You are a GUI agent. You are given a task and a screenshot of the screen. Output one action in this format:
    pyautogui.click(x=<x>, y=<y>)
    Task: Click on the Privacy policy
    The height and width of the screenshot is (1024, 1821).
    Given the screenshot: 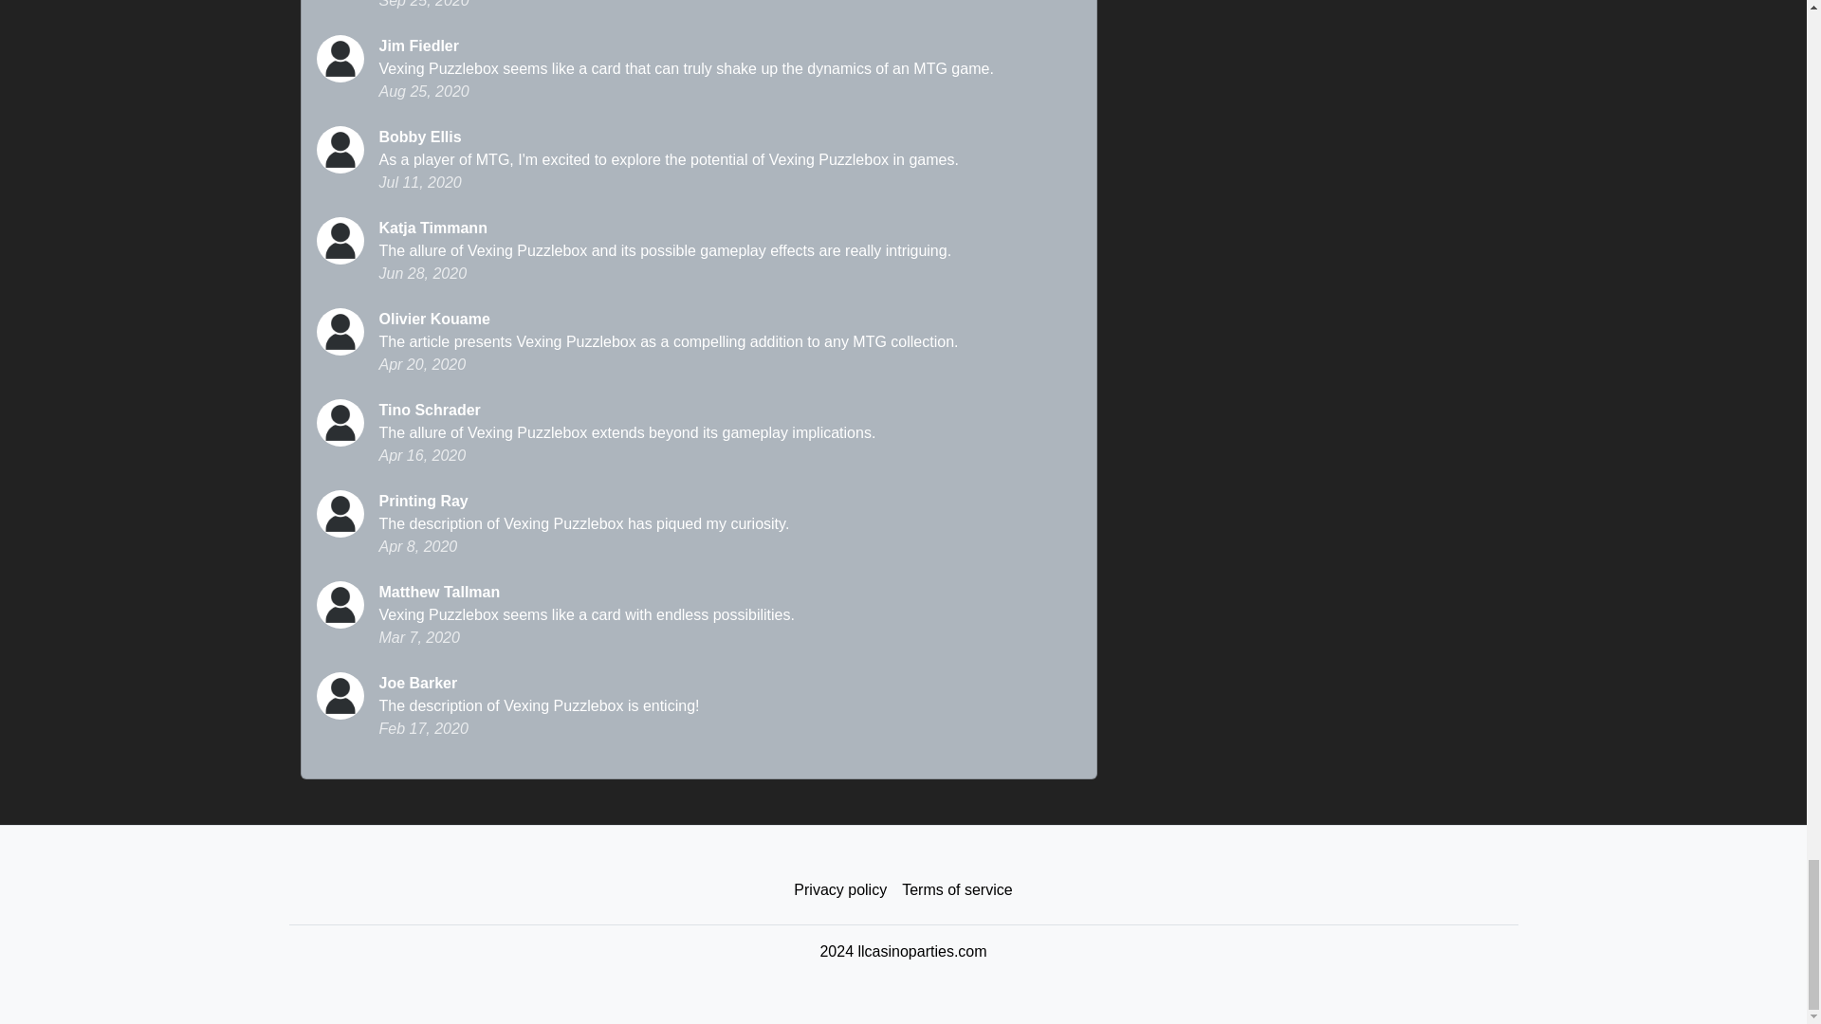 What is the action you would take?
    pyautogui.click(x=840, y=890)
    